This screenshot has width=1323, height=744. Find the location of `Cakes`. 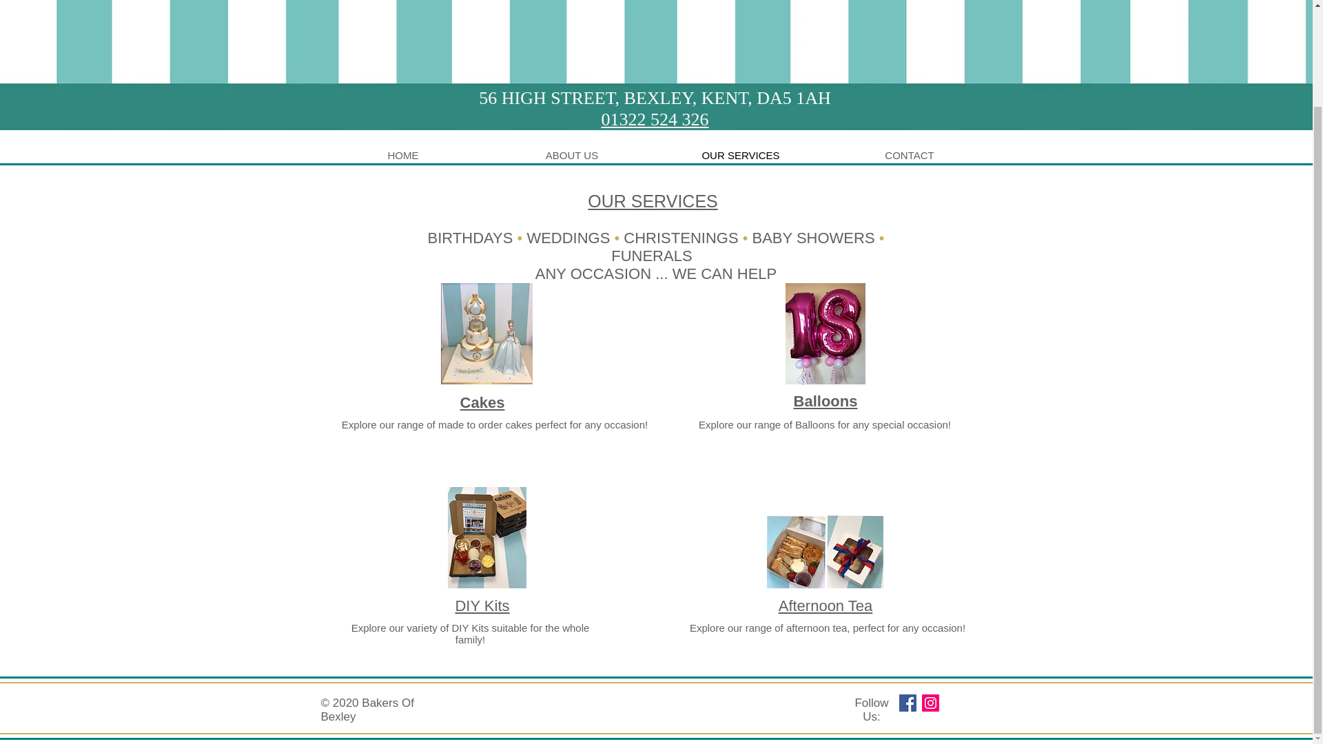

Cakes is located at coordinates (482, 402).